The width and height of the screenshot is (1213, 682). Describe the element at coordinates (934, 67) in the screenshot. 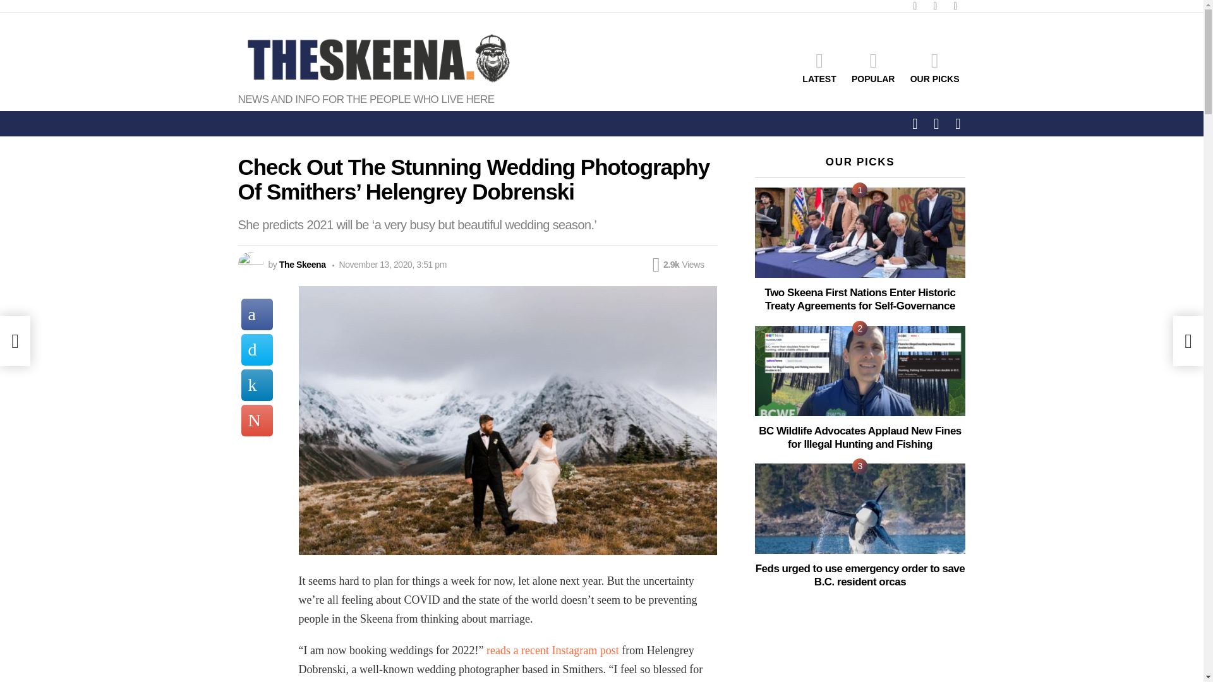

I see `OUR PICKS` at that location.